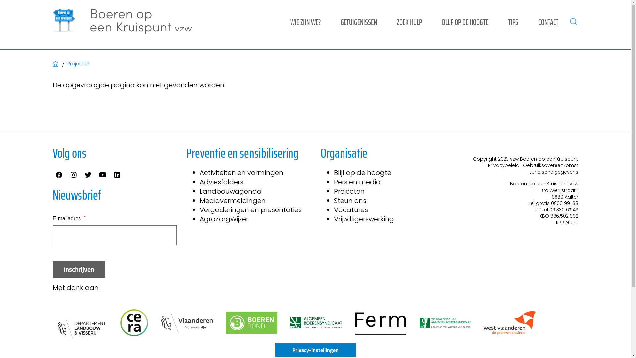 This screenshot has width=636, height=358. What do you see at coordinates (74, 175) in the screenshot?
I see `Instagram` at bounding box center [74, 175].